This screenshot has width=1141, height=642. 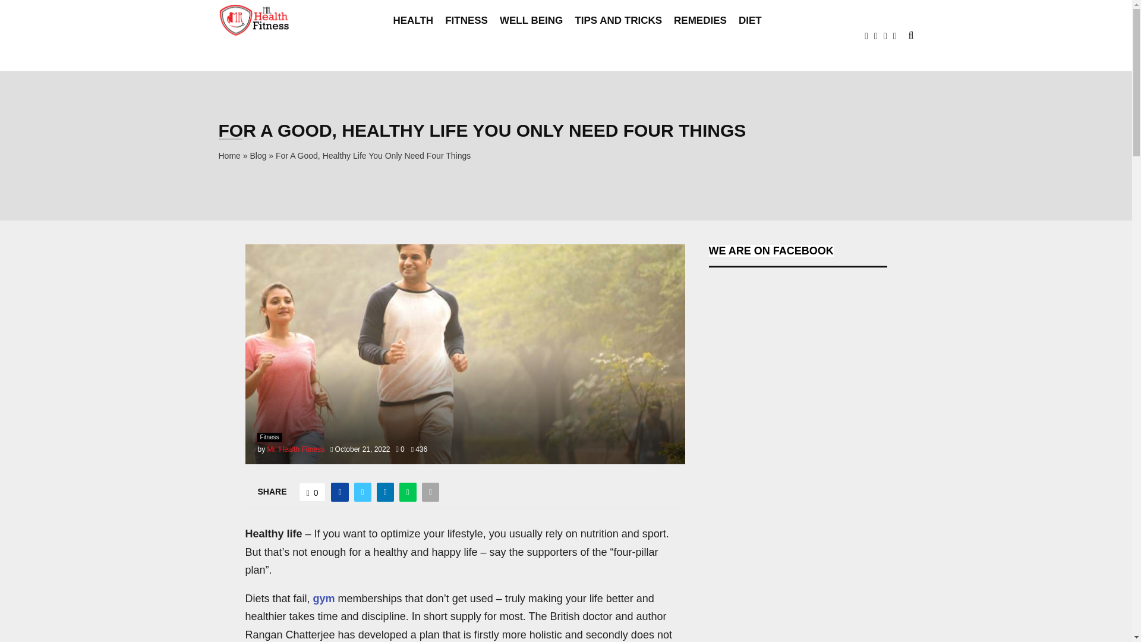 I want to click on Blog, so click(x=258, y=156).